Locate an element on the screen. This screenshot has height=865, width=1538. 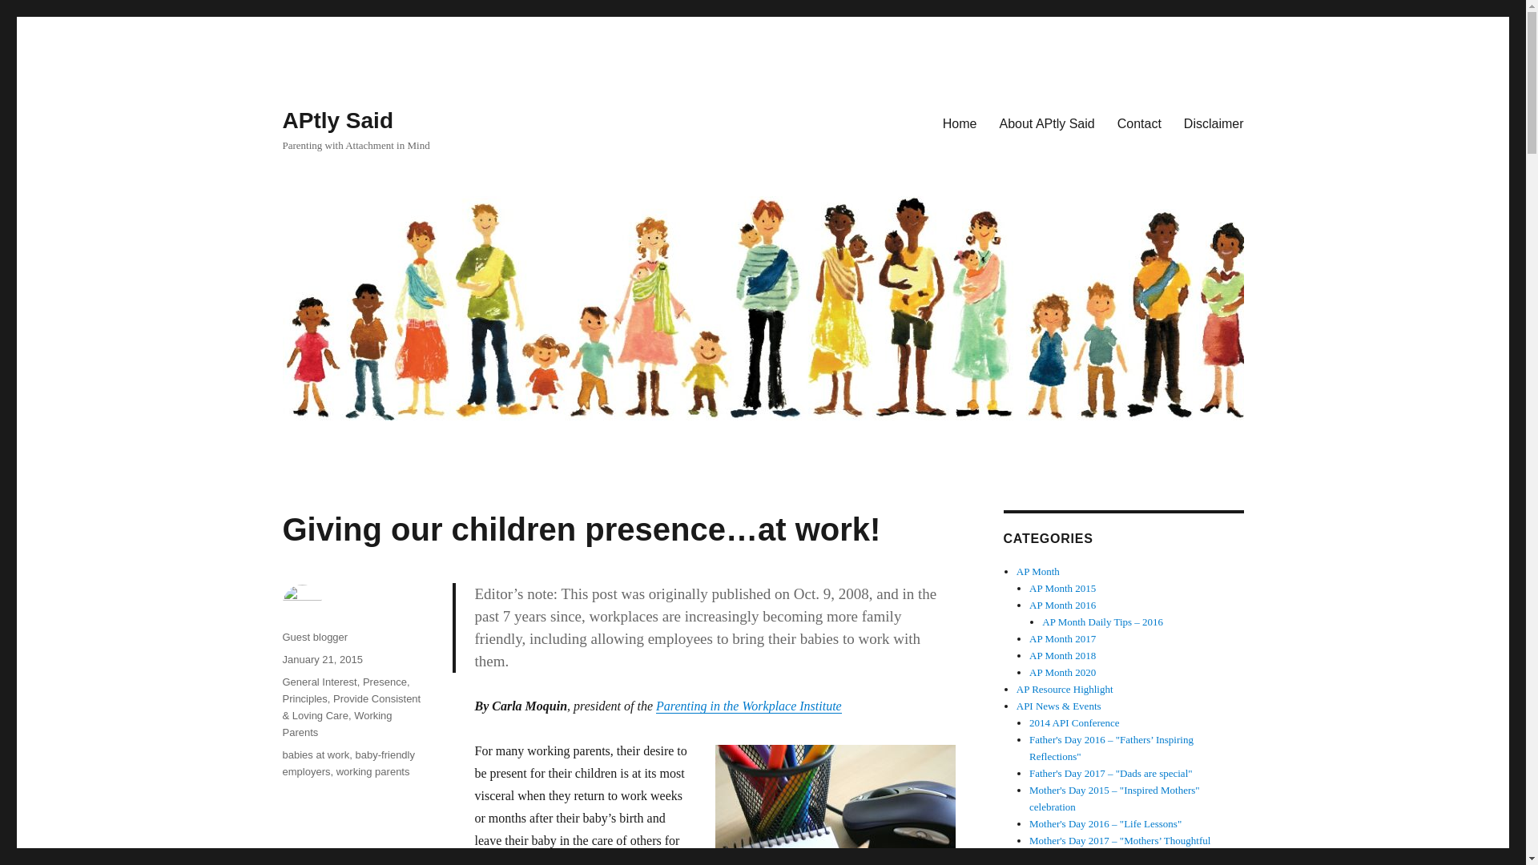
Parenting in the Workplace Institute is located at coordinates (748, 705).